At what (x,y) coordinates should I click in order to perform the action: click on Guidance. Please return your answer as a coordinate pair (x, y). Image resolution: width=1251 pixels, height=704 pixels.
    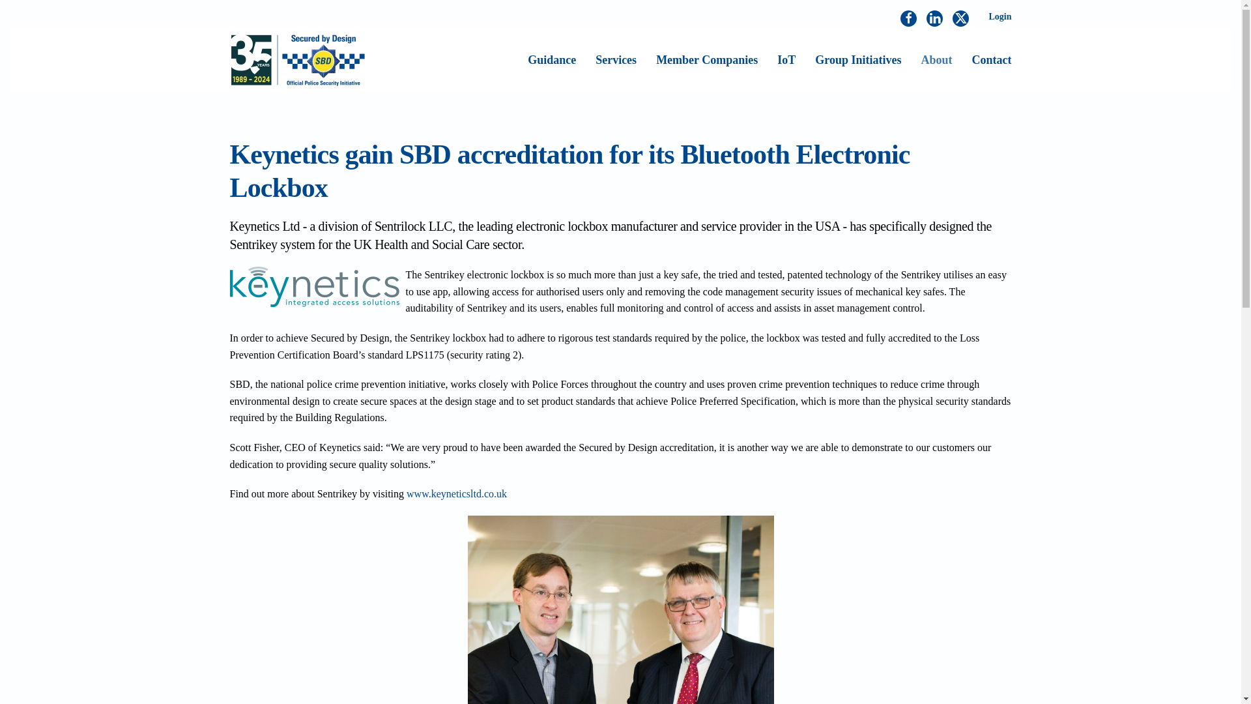
    Looking at the image, I should click on (551, 59).